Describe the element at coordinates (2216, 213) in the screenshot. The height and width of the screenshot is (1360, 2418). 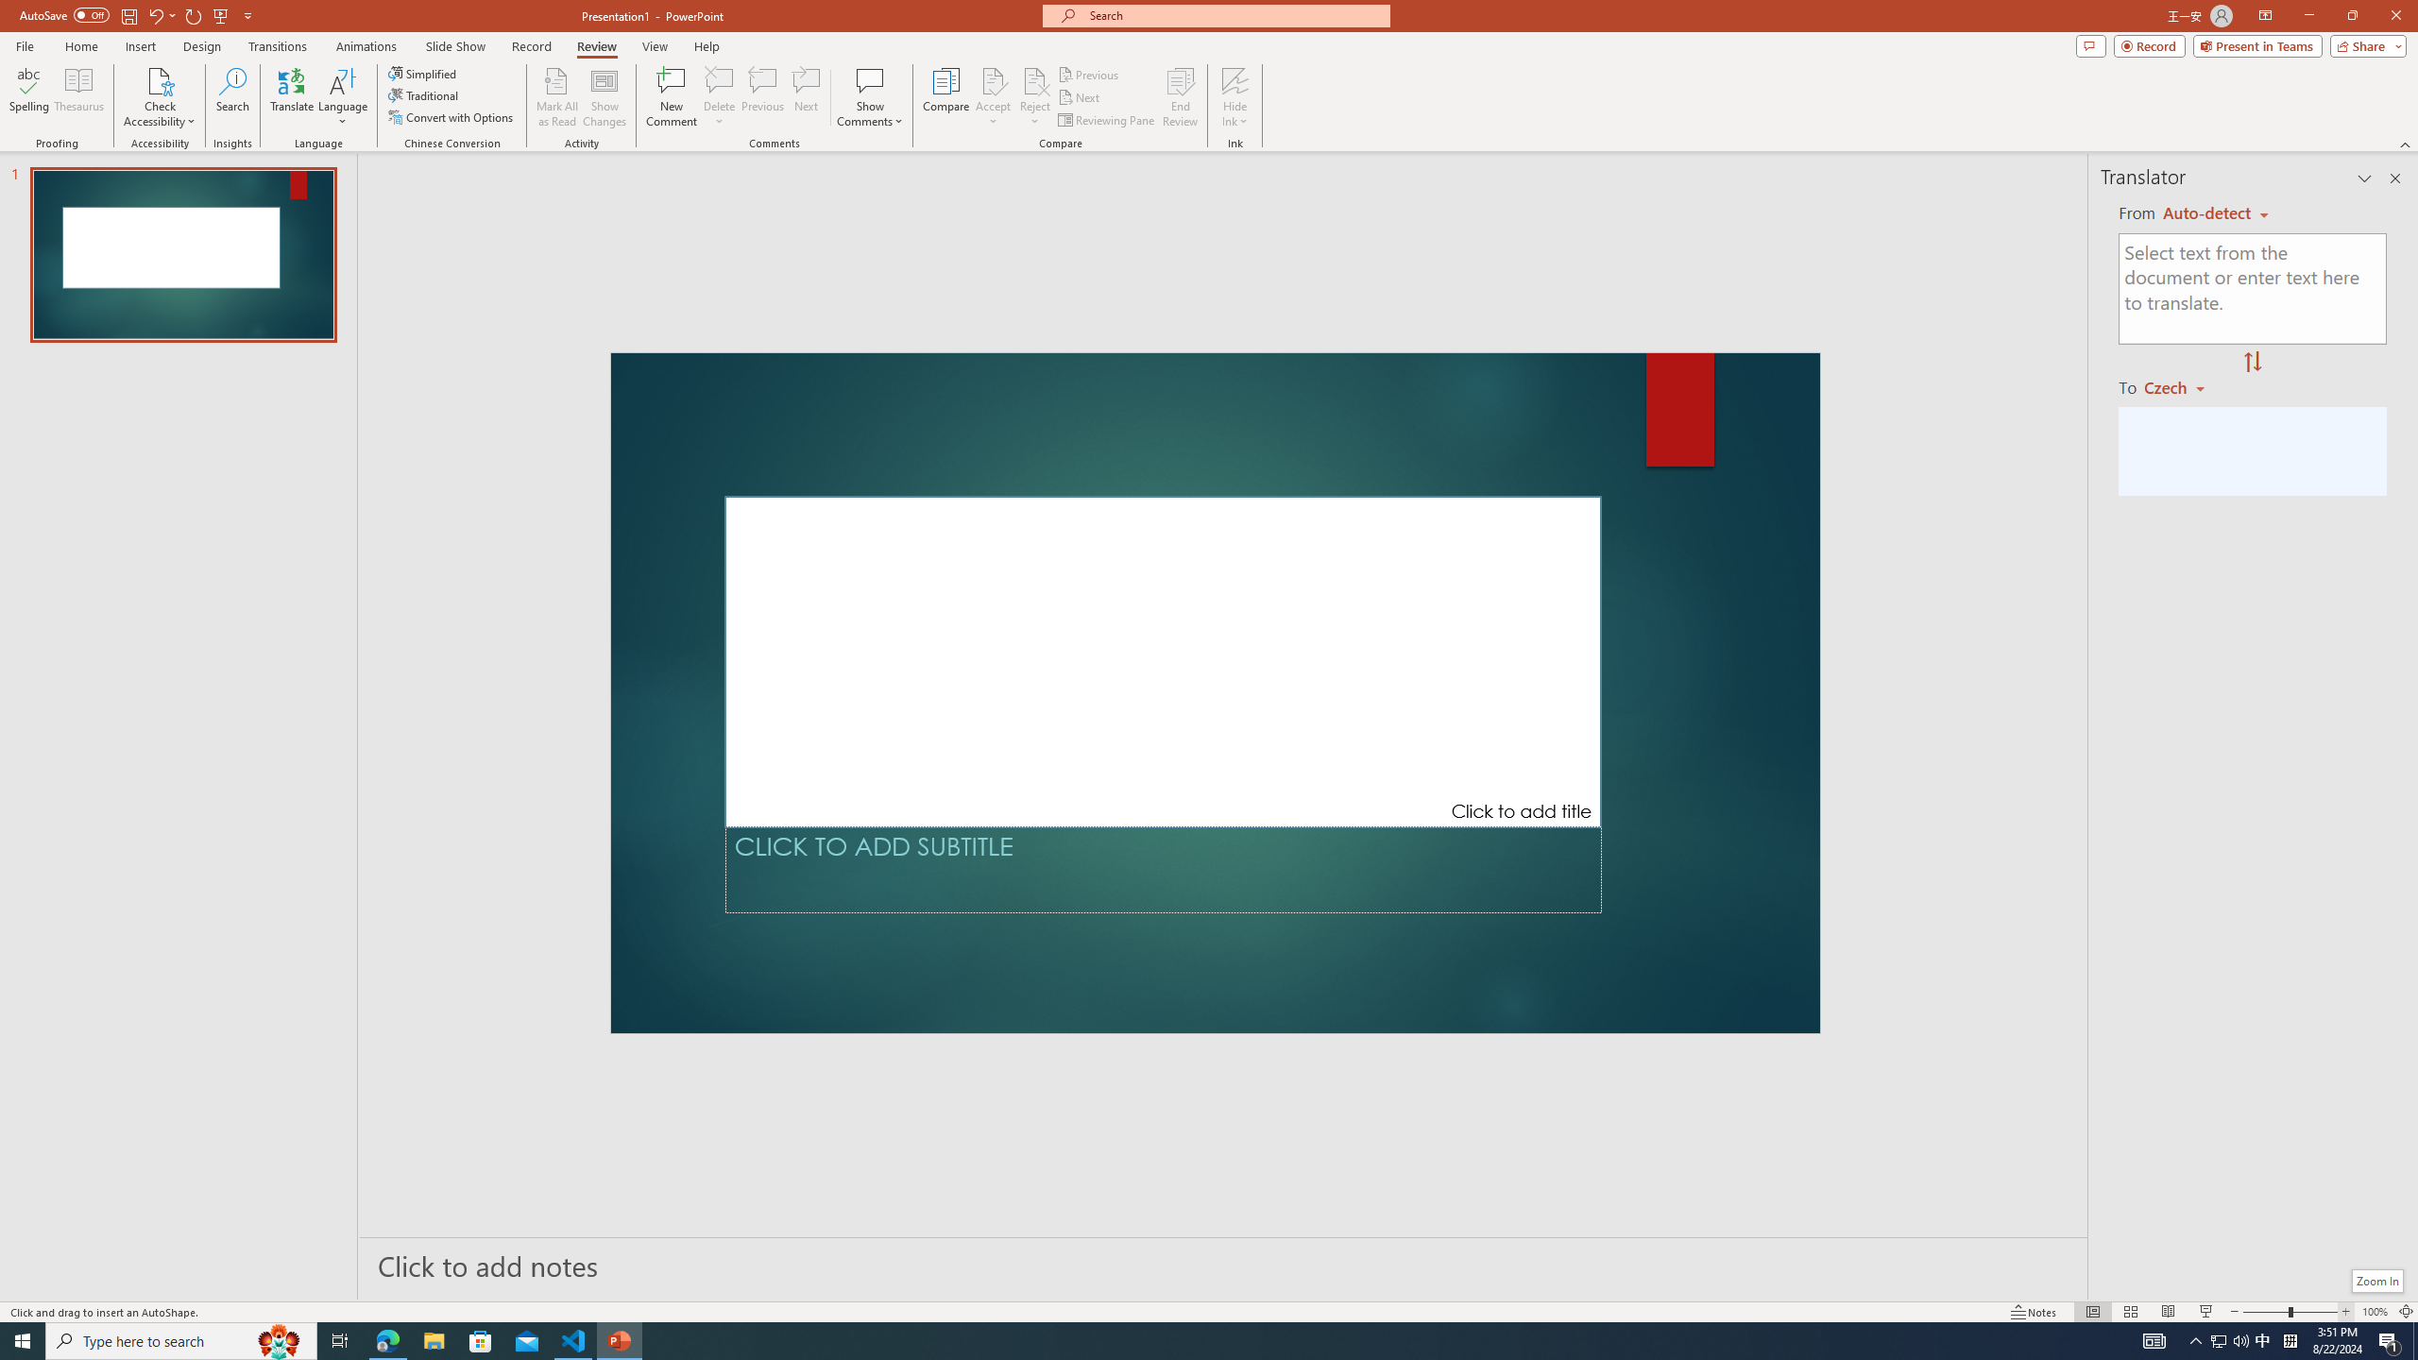
I see `Auto-detect` at that location.